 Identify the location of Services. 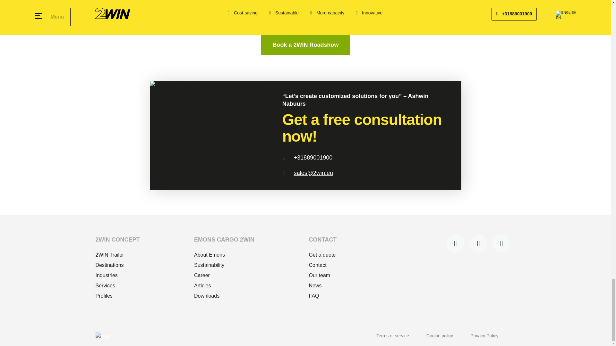
(117, 286).